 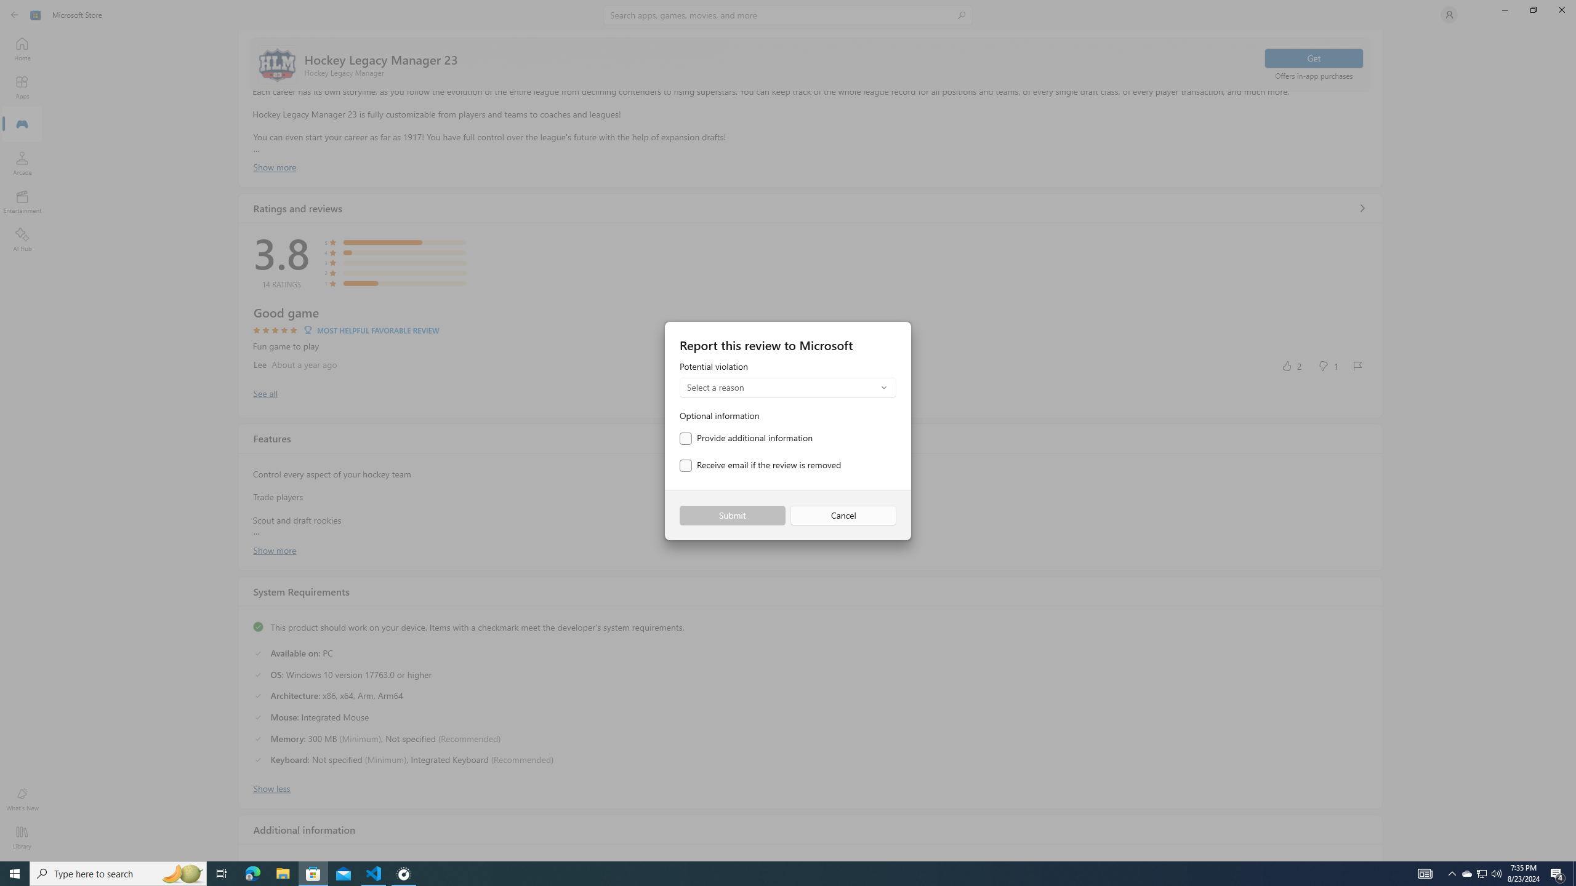 What do you see at coordinates (788, 431) in the screenshot?
I see `AutomationID: NavigationControl` at bounding box center [788, 431].